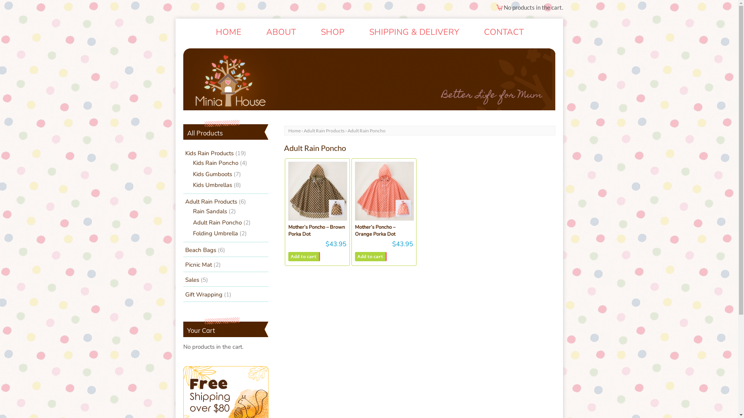 The image size is (744, 418). Describe the element at coordinates (228, 33) in the screenshot. I see `HOME` at that location.